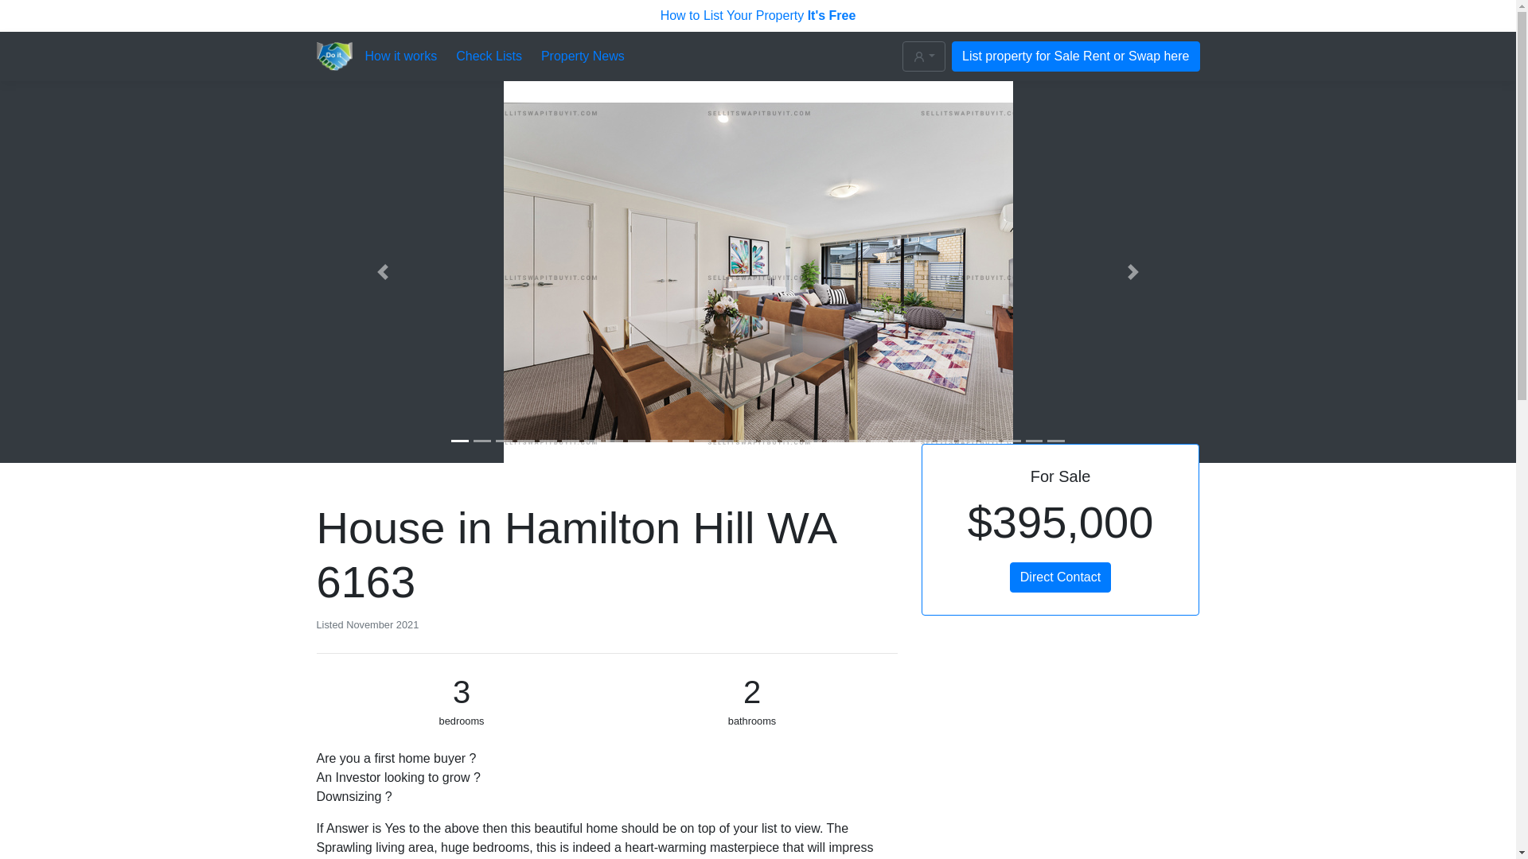  Describe the element at coordinates (401, 56) in the screenshot. I see `How it works` at that location.